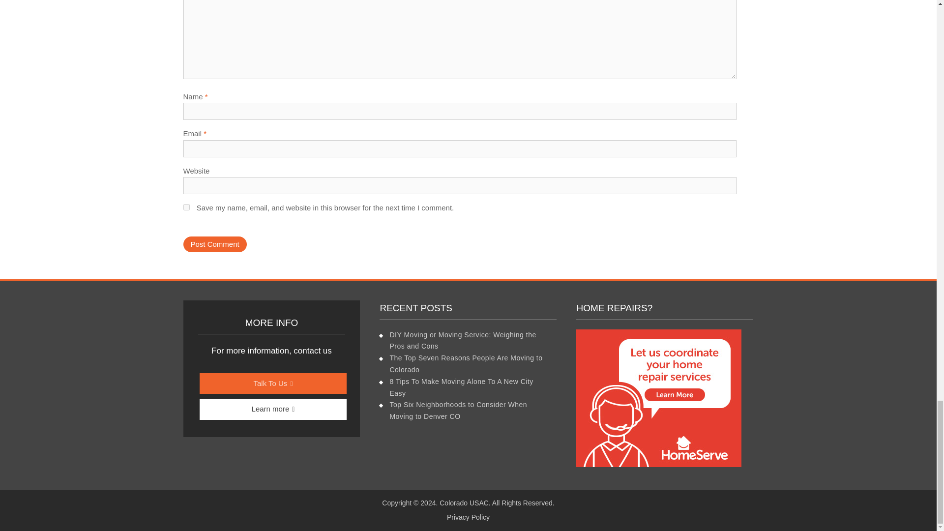  Describe the element at coordinates (458, 411) in the screenshot. I see `Top Six Neighborhoods to Consider When Moving to Denver CO` at that location.